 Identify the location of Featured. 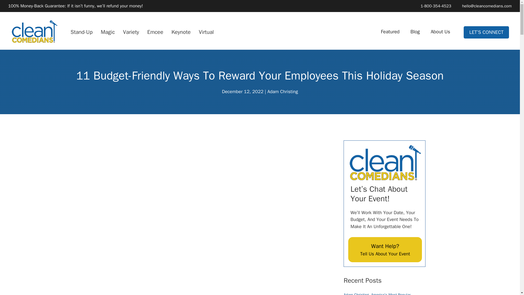
(390, 32).